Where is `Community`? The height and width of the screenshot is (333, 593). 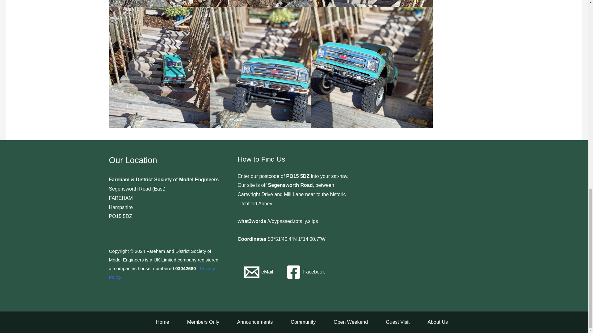 Community is located at coordinates (296, 322).